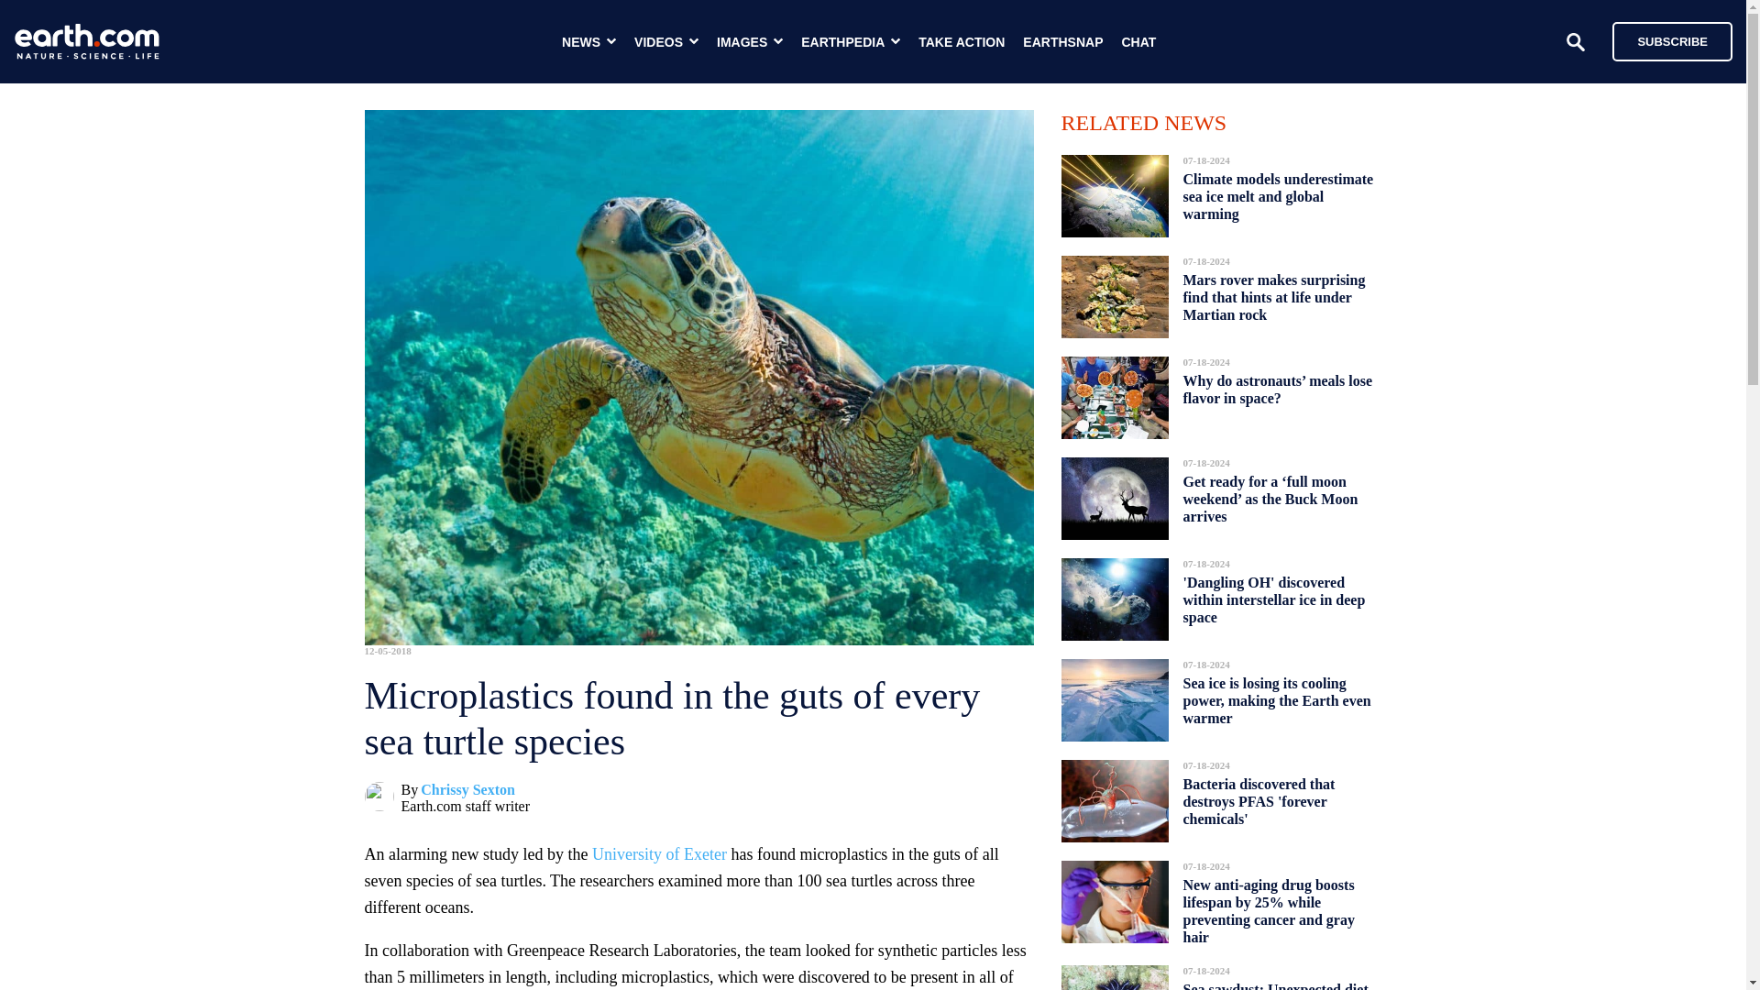  I want to click on Sea sawdust: Unexpected diet of crown-of-thorns starfish, so click(1274, 981).